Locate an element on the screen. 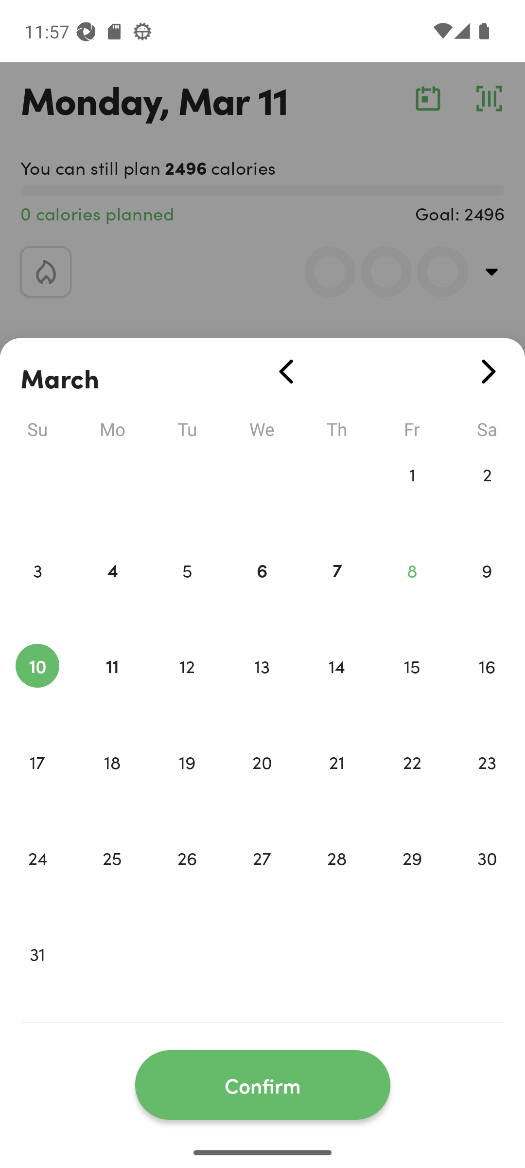  6 is located at coordinates (262, 591).